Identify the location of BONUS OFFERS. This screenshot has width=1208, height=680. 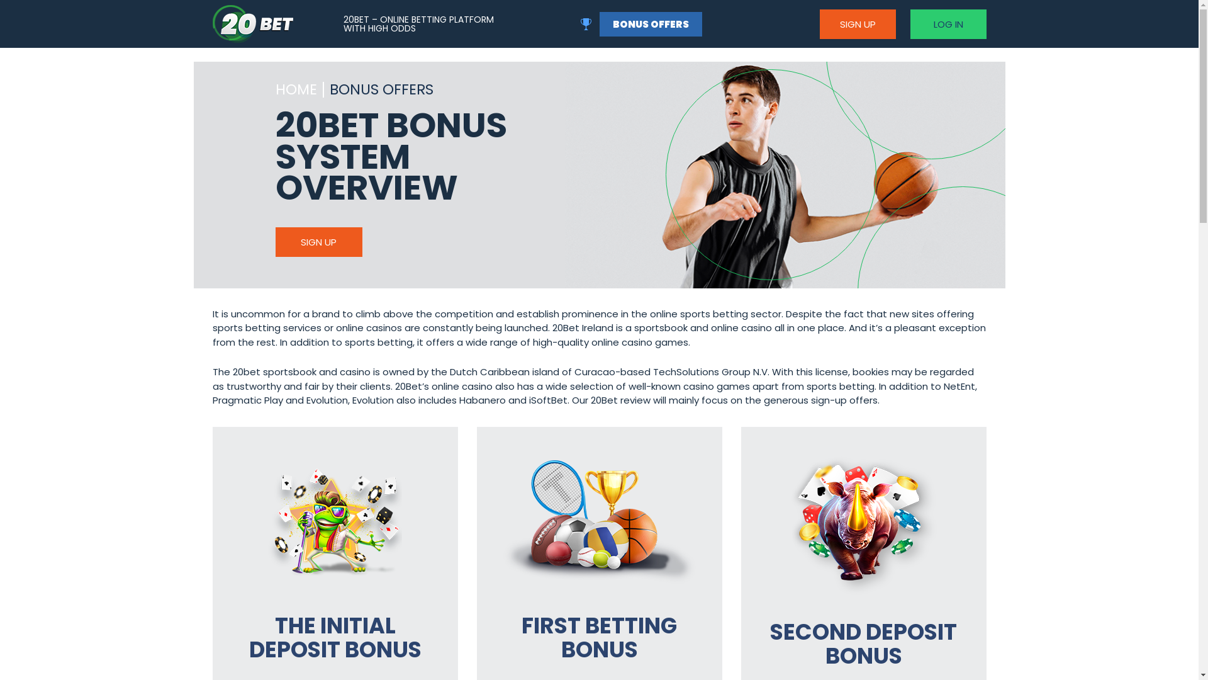
(651, 24).